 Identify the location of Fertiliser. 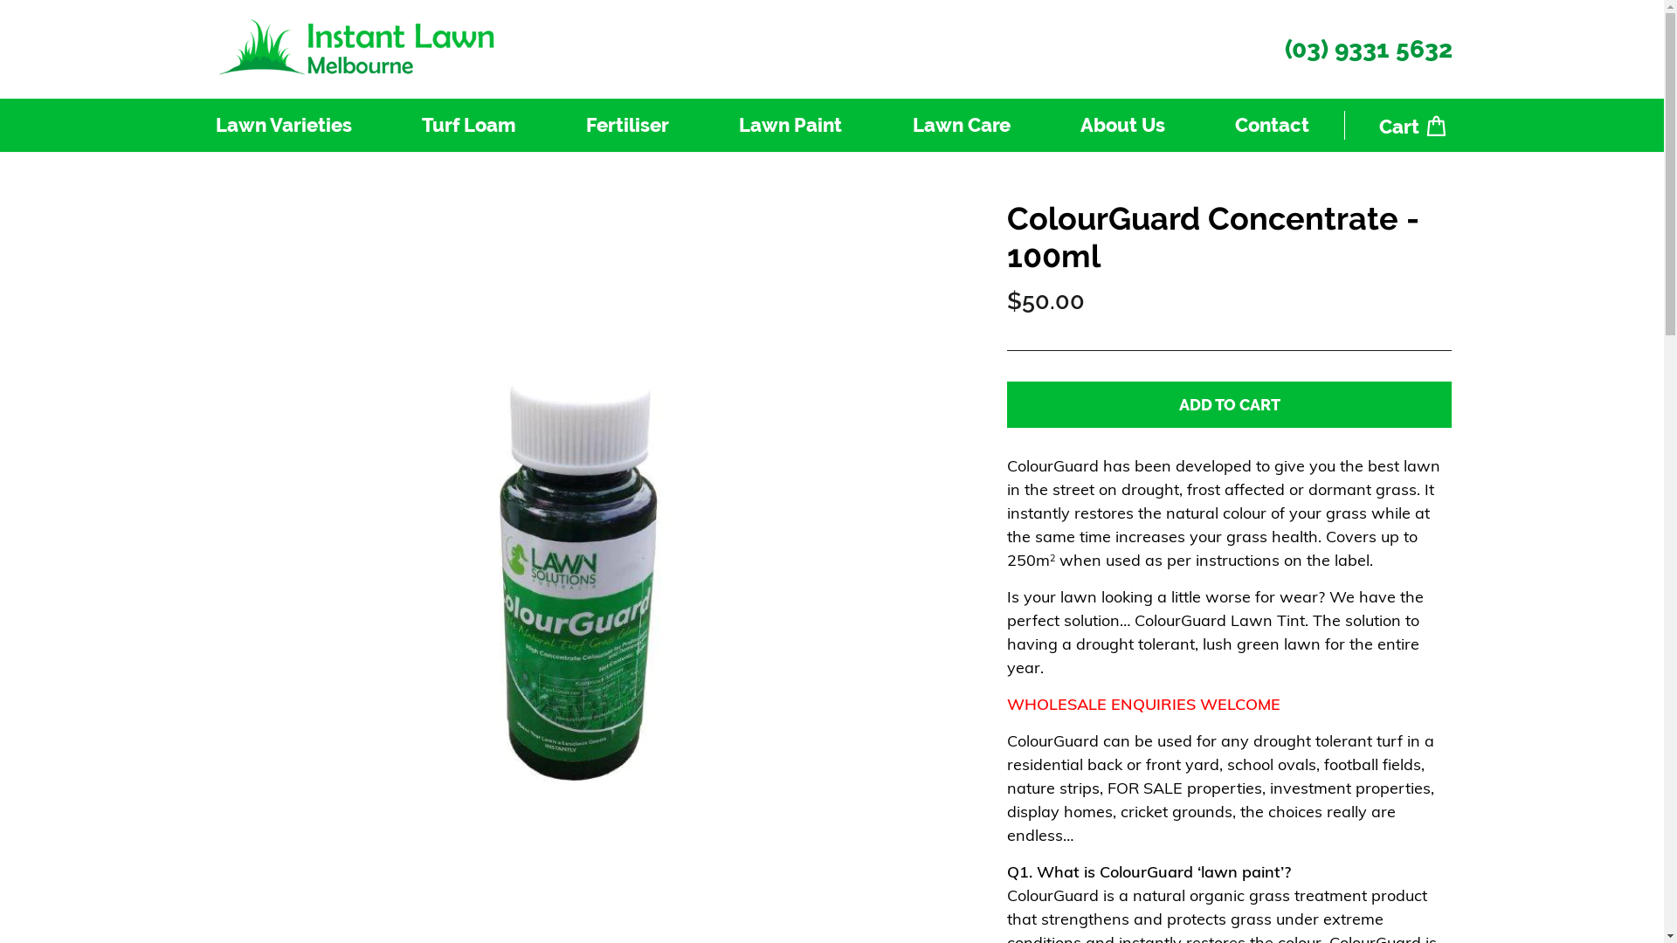
(627, 126).